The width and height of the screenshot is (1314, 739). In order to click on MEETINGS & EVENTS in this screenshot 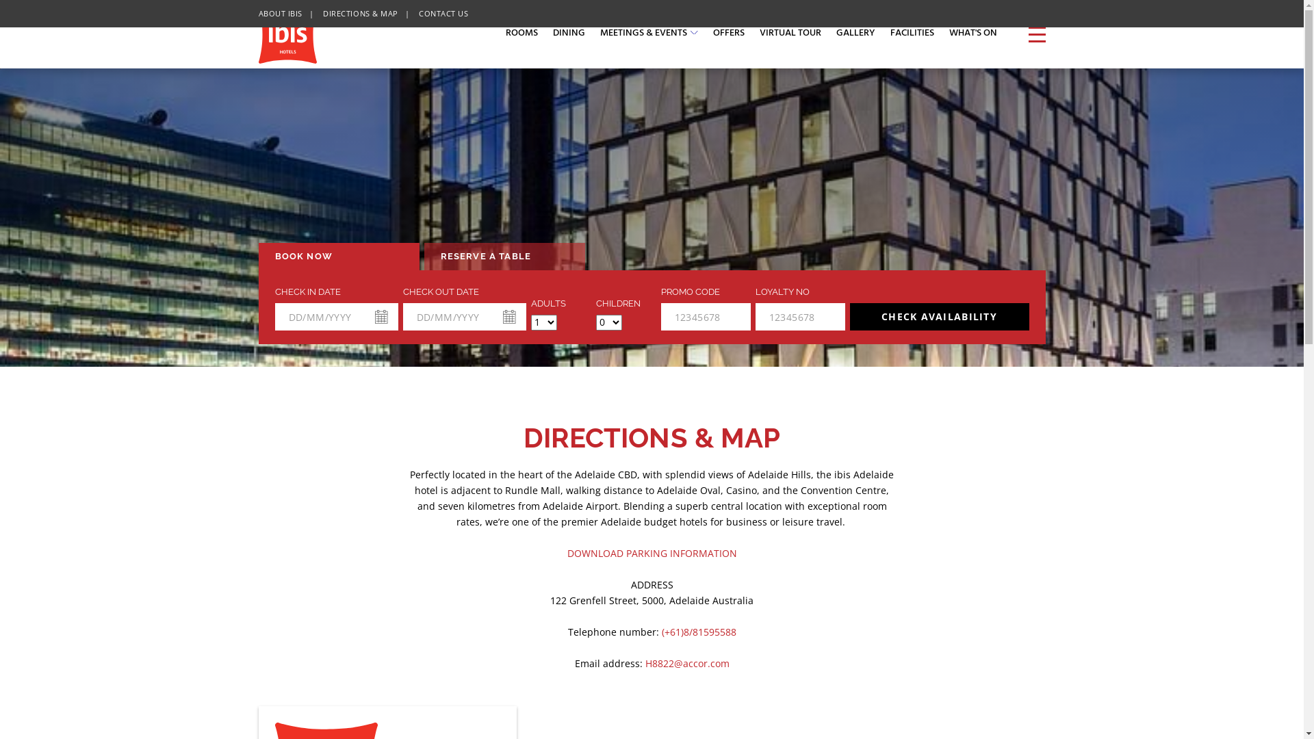, I will do `click(649, 34)`.